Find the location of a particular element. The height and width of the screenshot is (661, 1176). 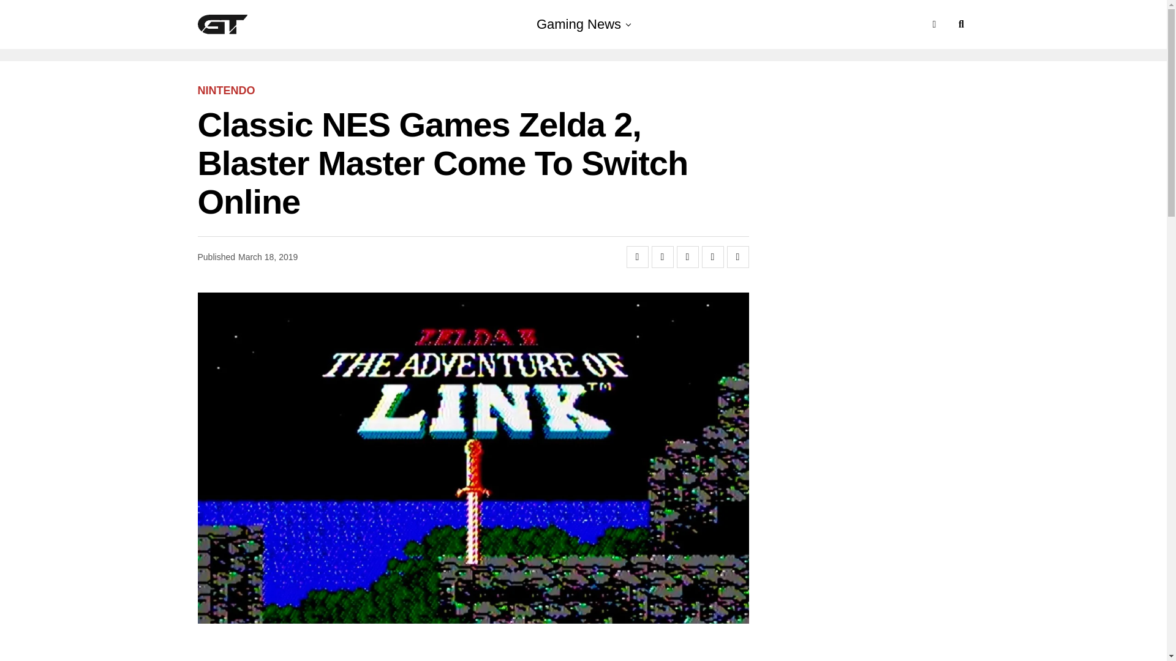

NINTENDO is located at coordinates (226, 91).